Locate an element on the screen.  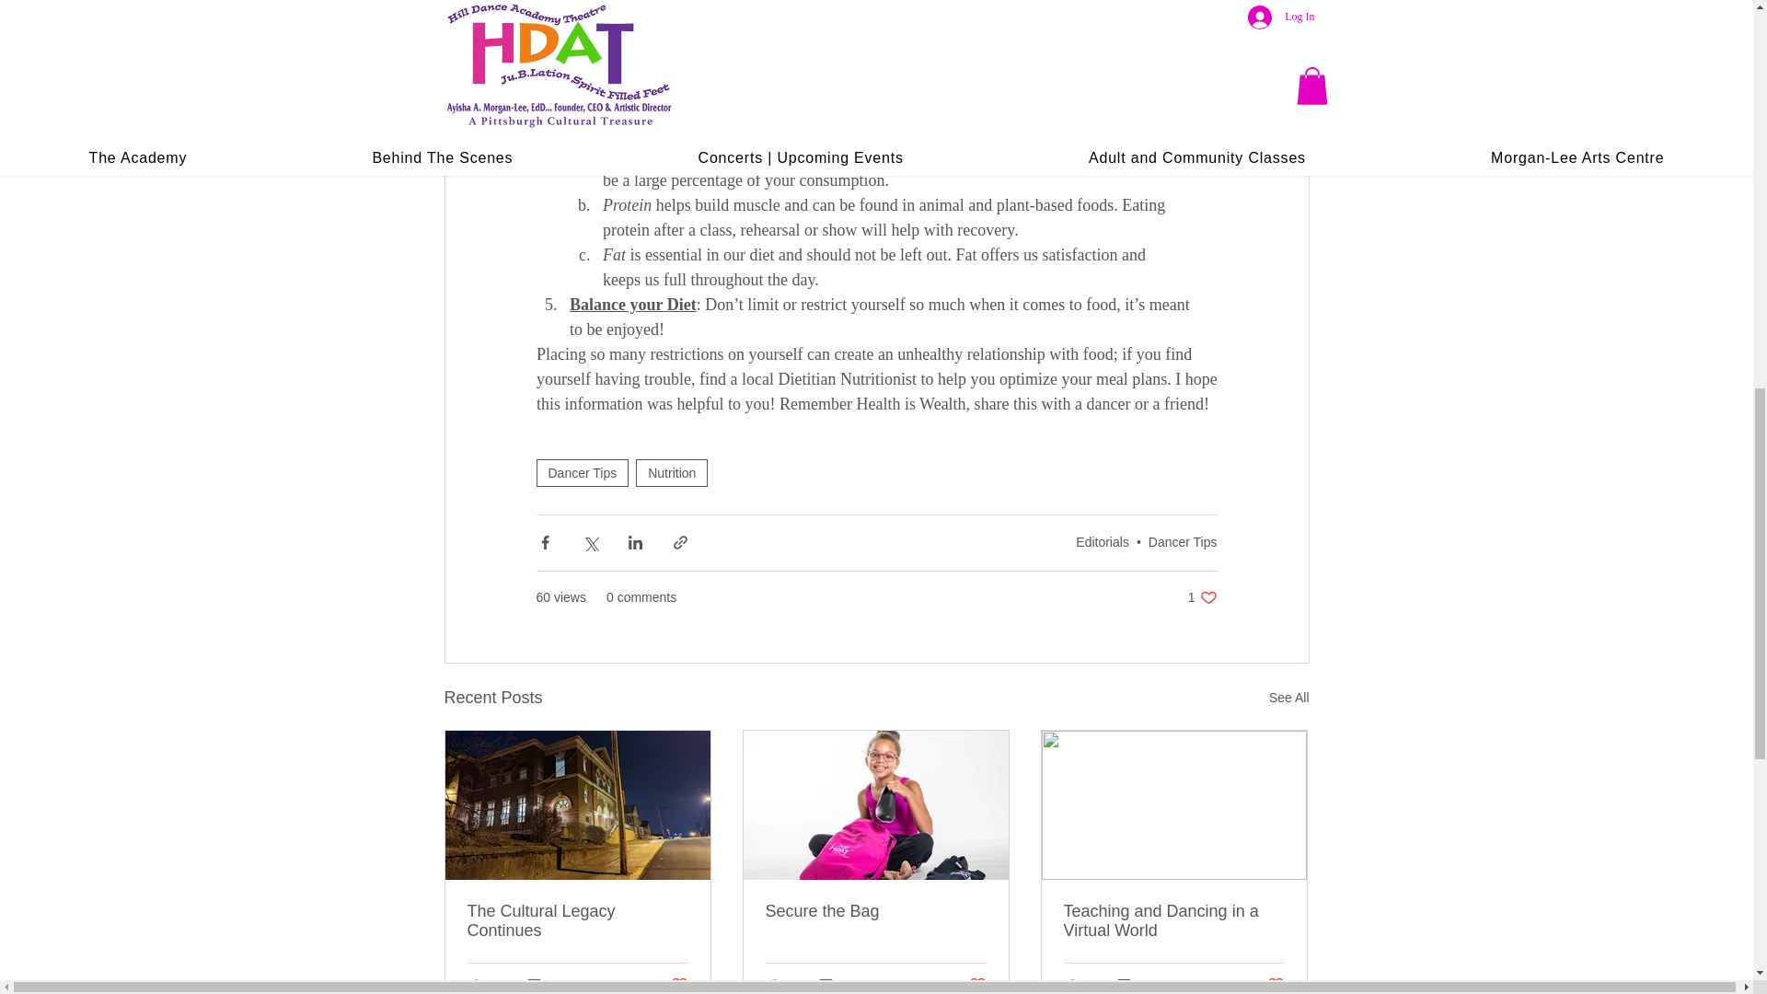
The Cultural Legacy Continues is located at coordinates (1183, 542).